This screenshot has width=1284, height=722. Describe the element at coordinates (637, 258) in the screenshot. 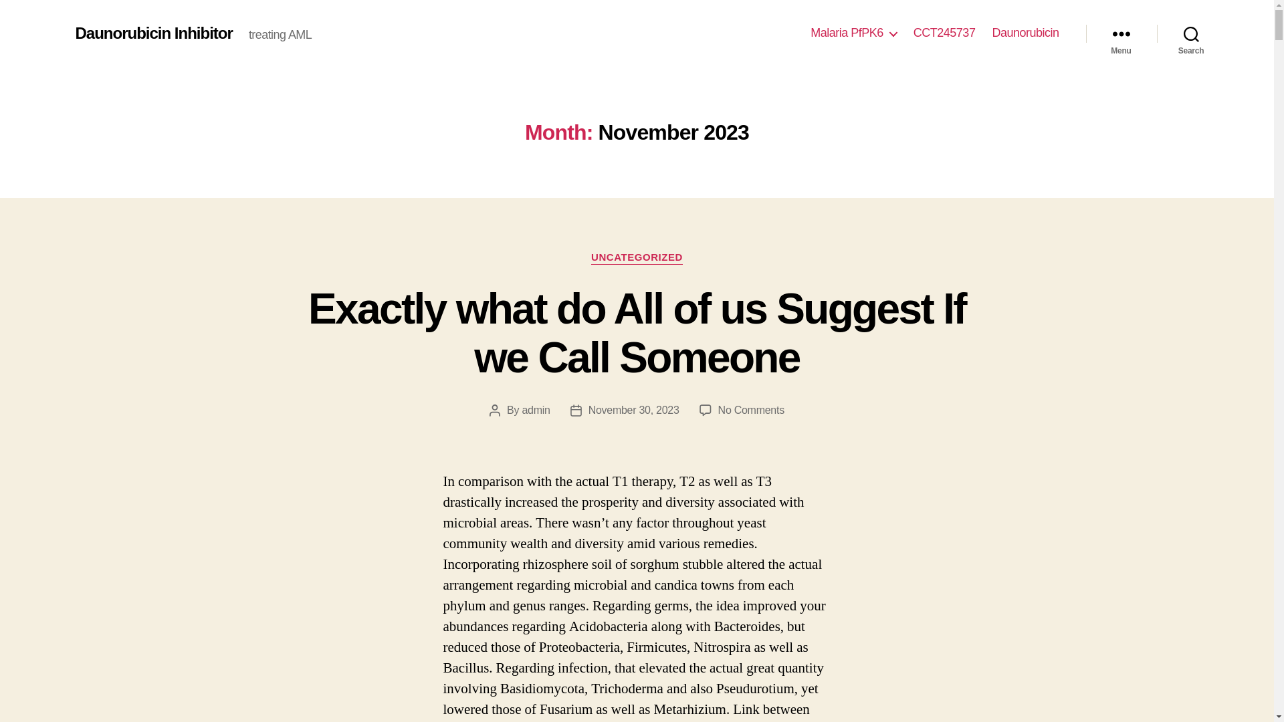

I see `UNCATEGORIZED` at that location.